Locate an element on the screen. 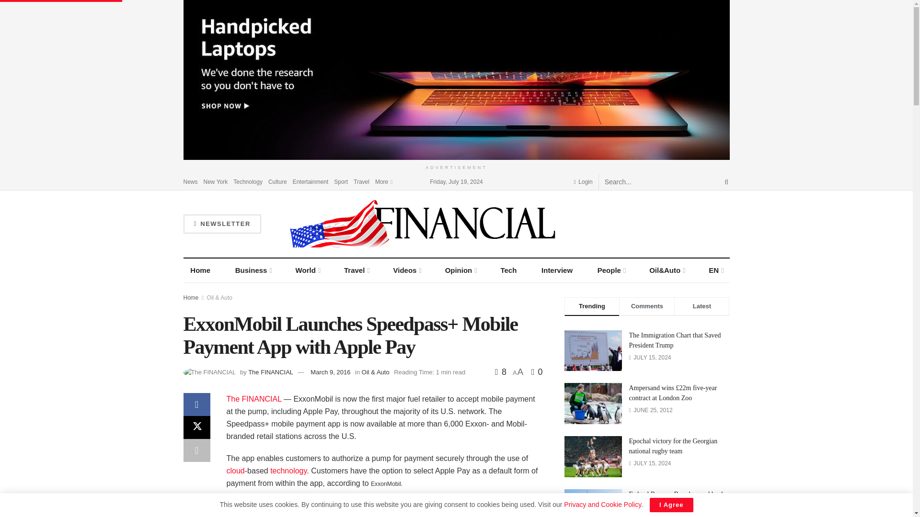 The width and height of the screenshot is (920, 517). Login is located at coordinates (583, 181).